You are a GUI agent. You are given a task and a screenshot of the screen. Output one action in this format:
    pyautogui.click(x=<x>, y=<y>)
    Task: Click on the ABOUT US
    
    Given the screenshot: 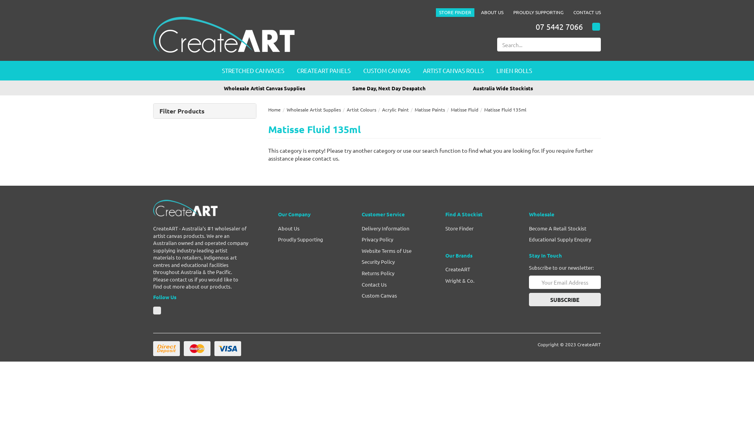 What is the action you would take?
    pyautogui.click(x=492, y=13)
    